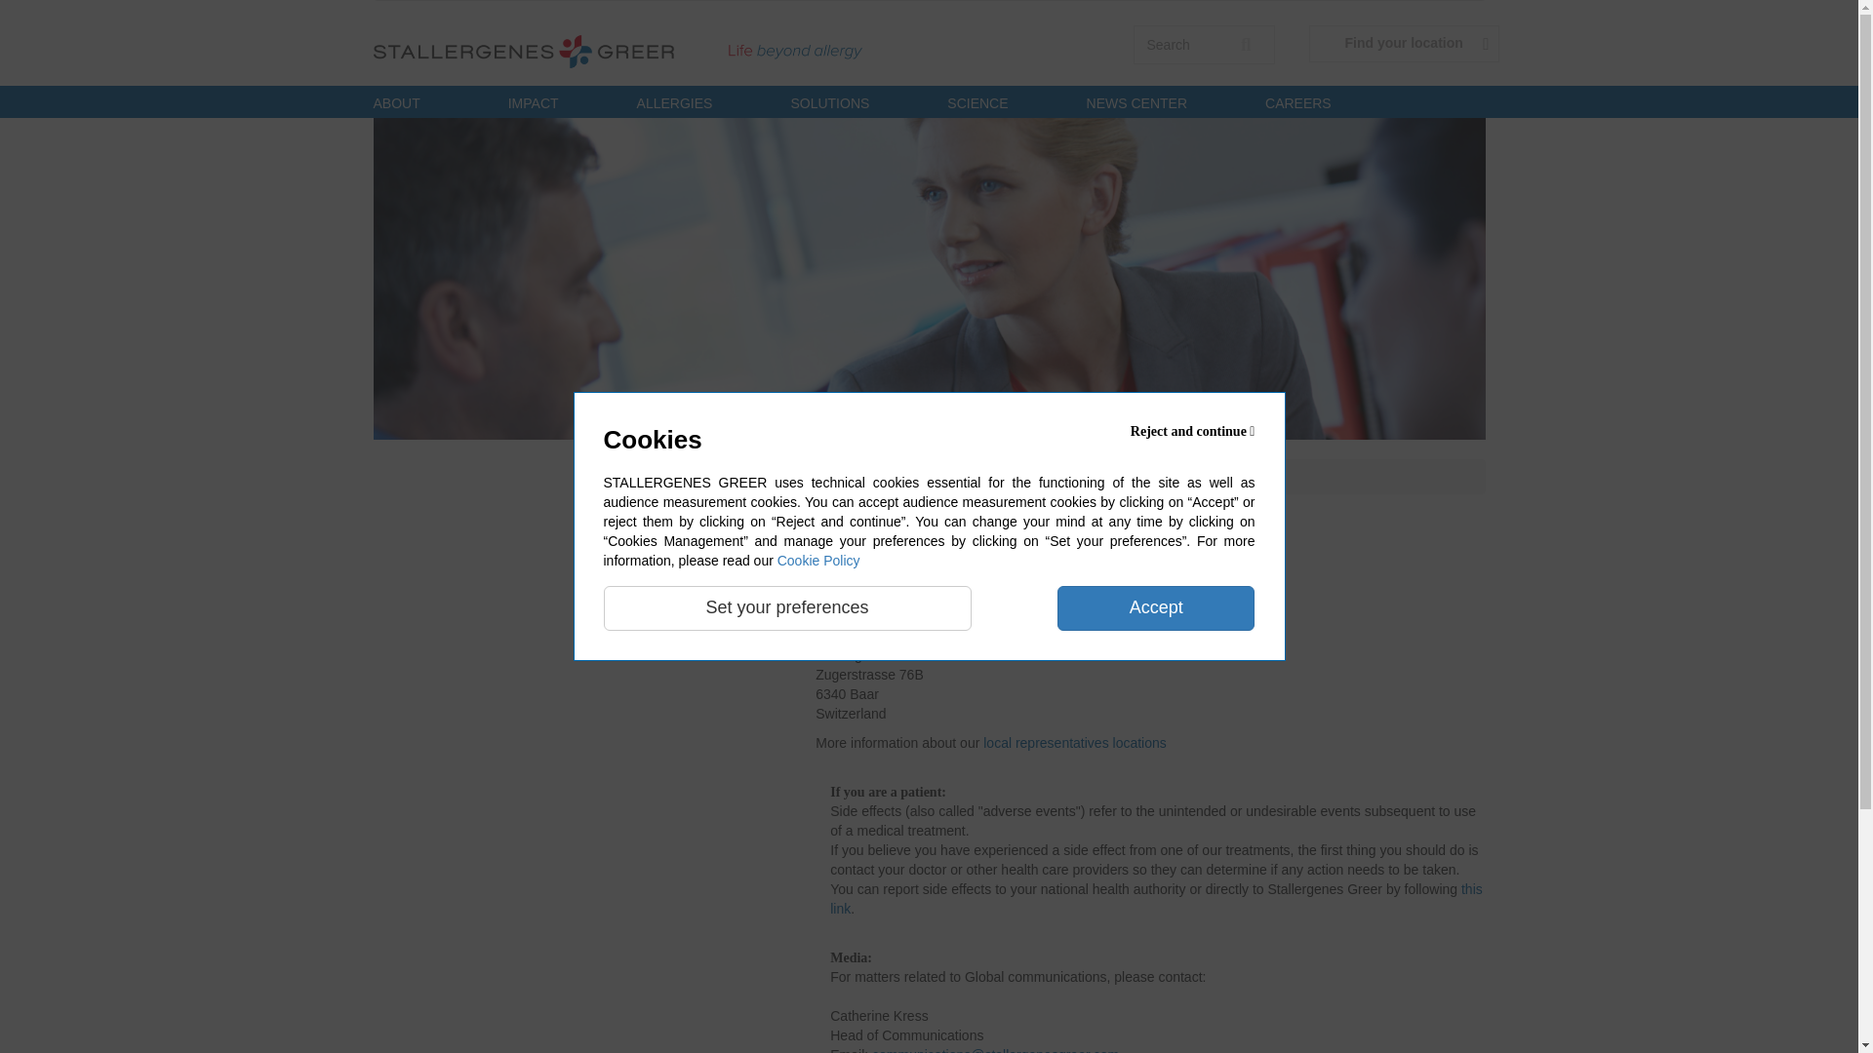 The height and width of the screenshot is (1053, 1873). What do you see at coordinates (1204, 44) in the screenshot?
I see `Search for:` at bounding box center [1204, 44].